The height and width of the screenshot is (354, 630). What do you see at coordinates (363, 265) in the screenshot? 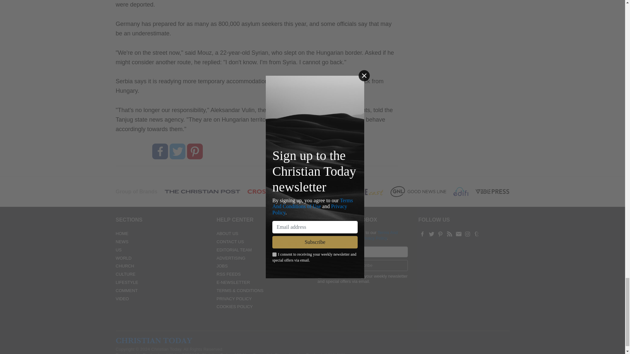
I see `Subscribe` at bounding box center [363, 265].